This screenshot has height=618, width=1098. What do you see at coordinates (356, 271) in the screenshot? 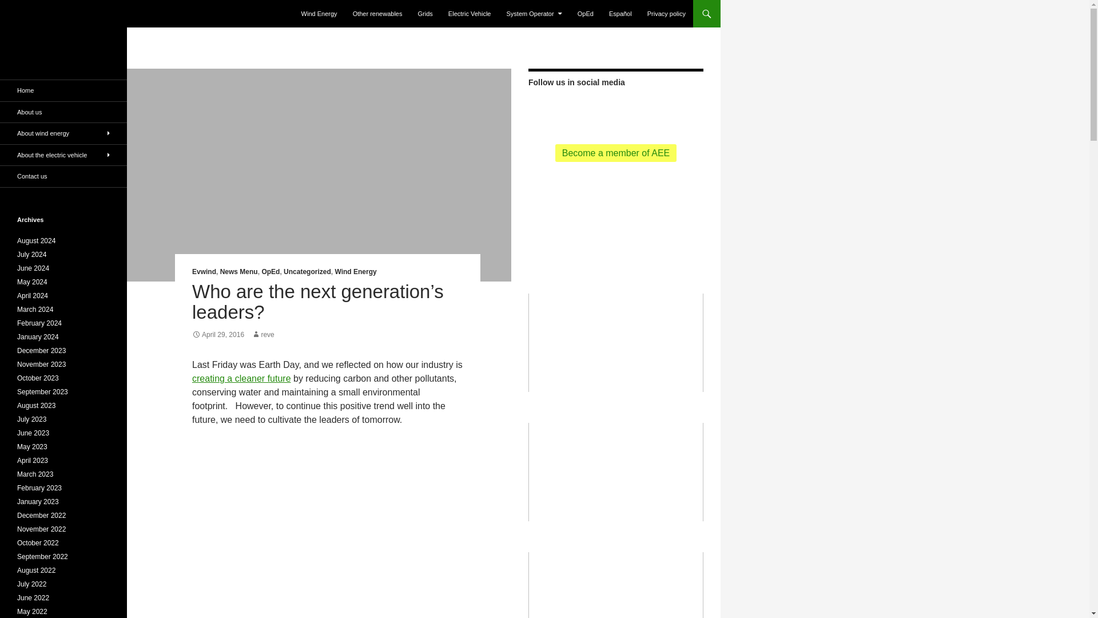
I see `Wind Energy` at bounding box center [356, 271].